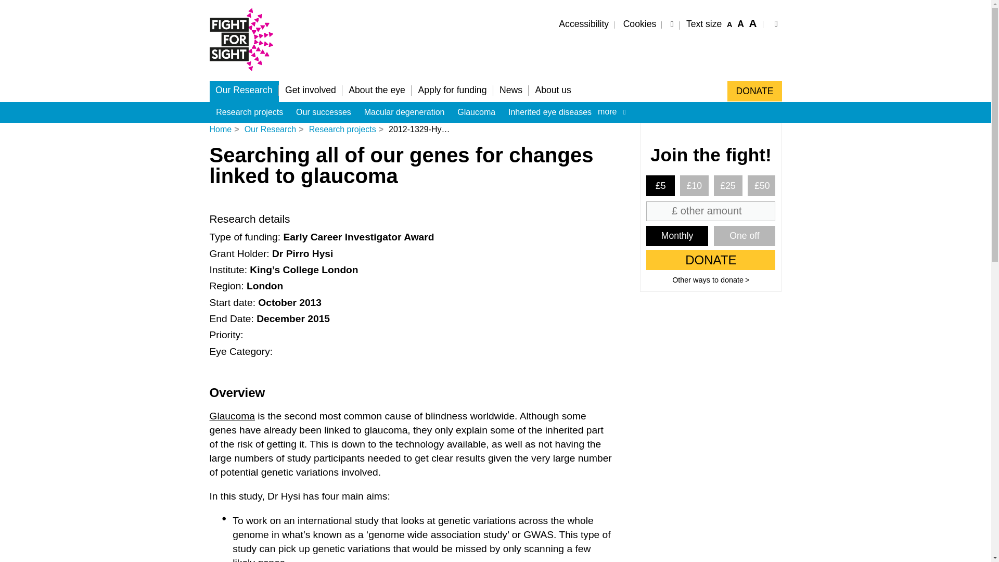  What do you see at coordinates (232, 416) in the screenshot?
I see `Glaucoma` at bounding box center [232, 416].